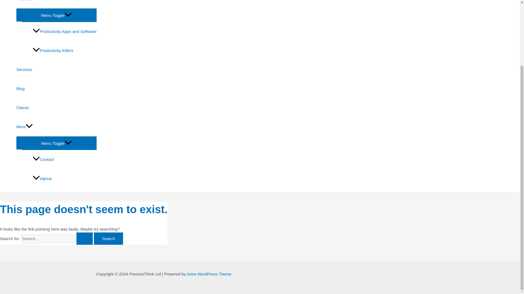  I want to click on Astra WordPress Theme, so click(209, 274).